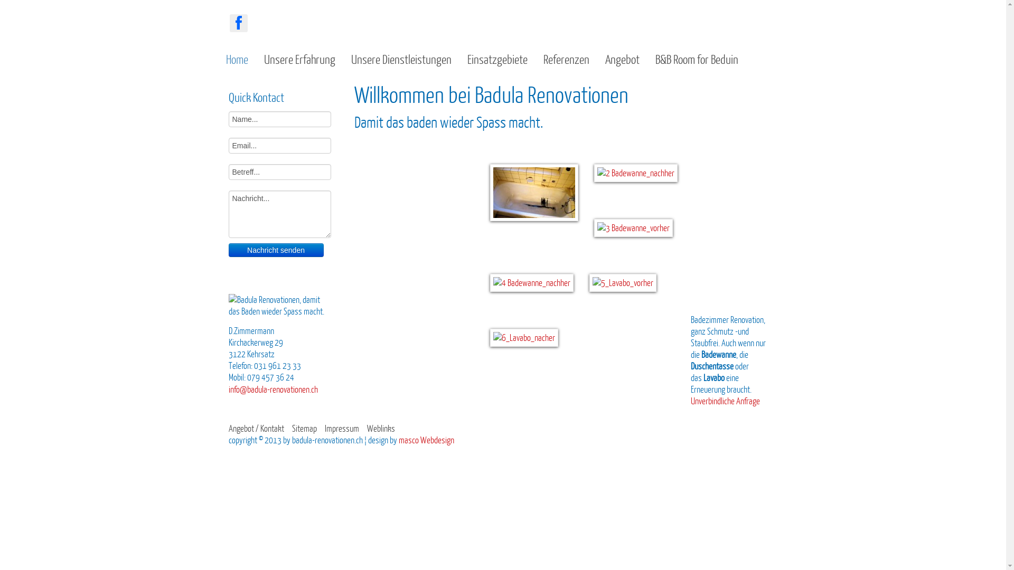  What do you see at coordinates (341, 429) in the screenshot?
I see `Impressum` at bounding box center [341, 429].